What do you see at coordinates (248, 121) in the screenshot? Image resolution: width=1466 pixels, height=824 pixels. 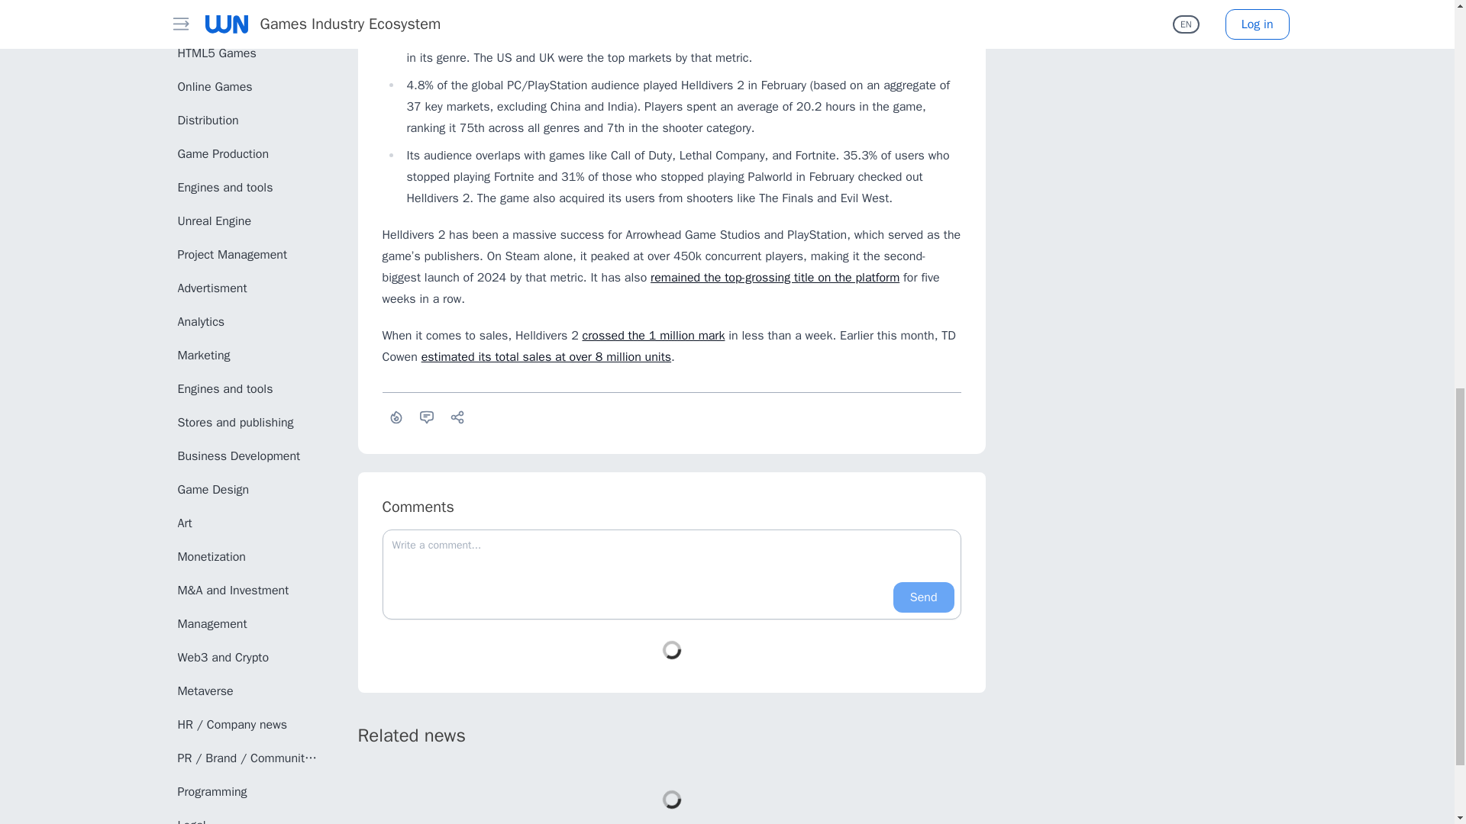 I see `Distribution` at bounding box center [248, 121].